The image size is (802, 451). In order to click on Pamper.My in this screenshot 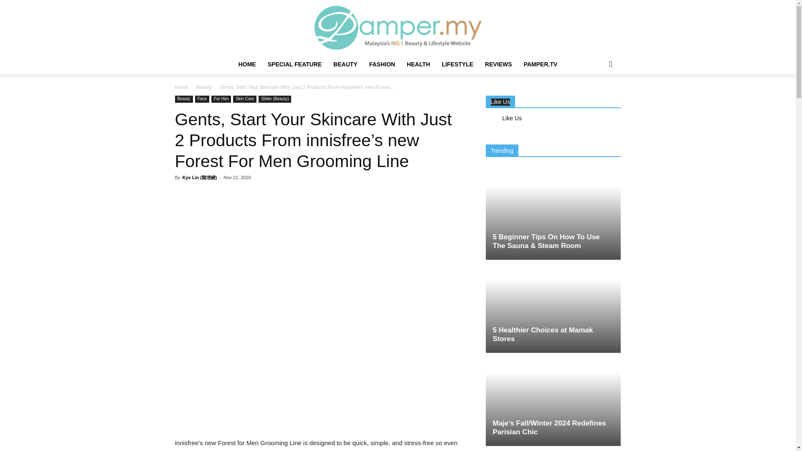, I will do `click(398, 28)`.